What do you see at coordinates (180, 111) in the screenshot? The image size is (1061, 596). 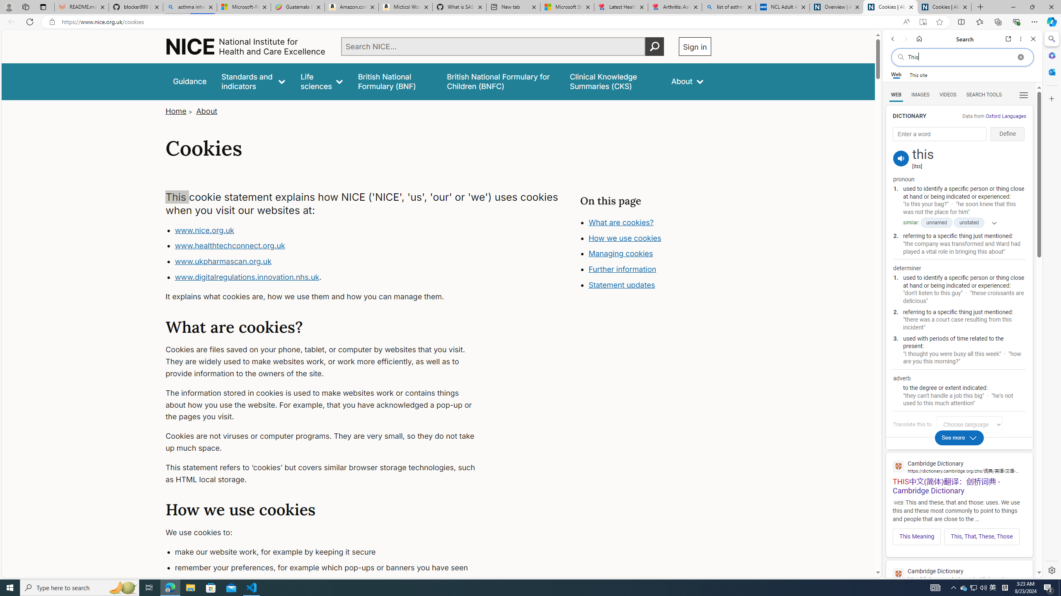 I see `Home>` at bounding box center [180, 111].